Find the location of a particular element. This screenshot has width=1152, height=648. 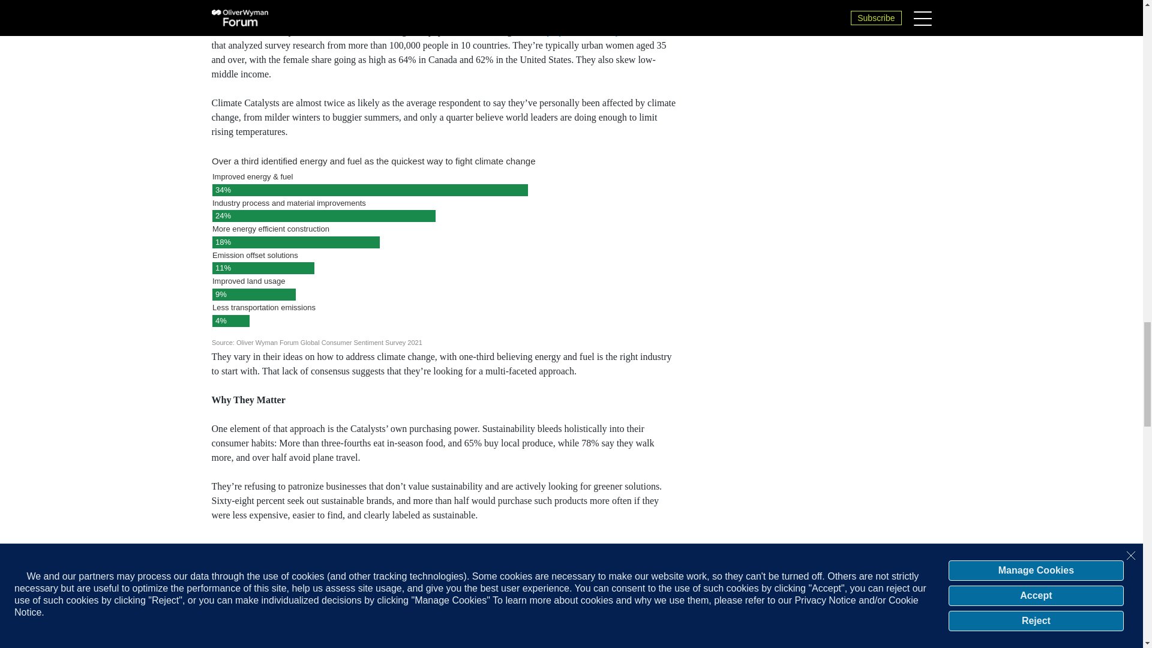

Lorem Ipsum  is located at coordinates (444, 593).